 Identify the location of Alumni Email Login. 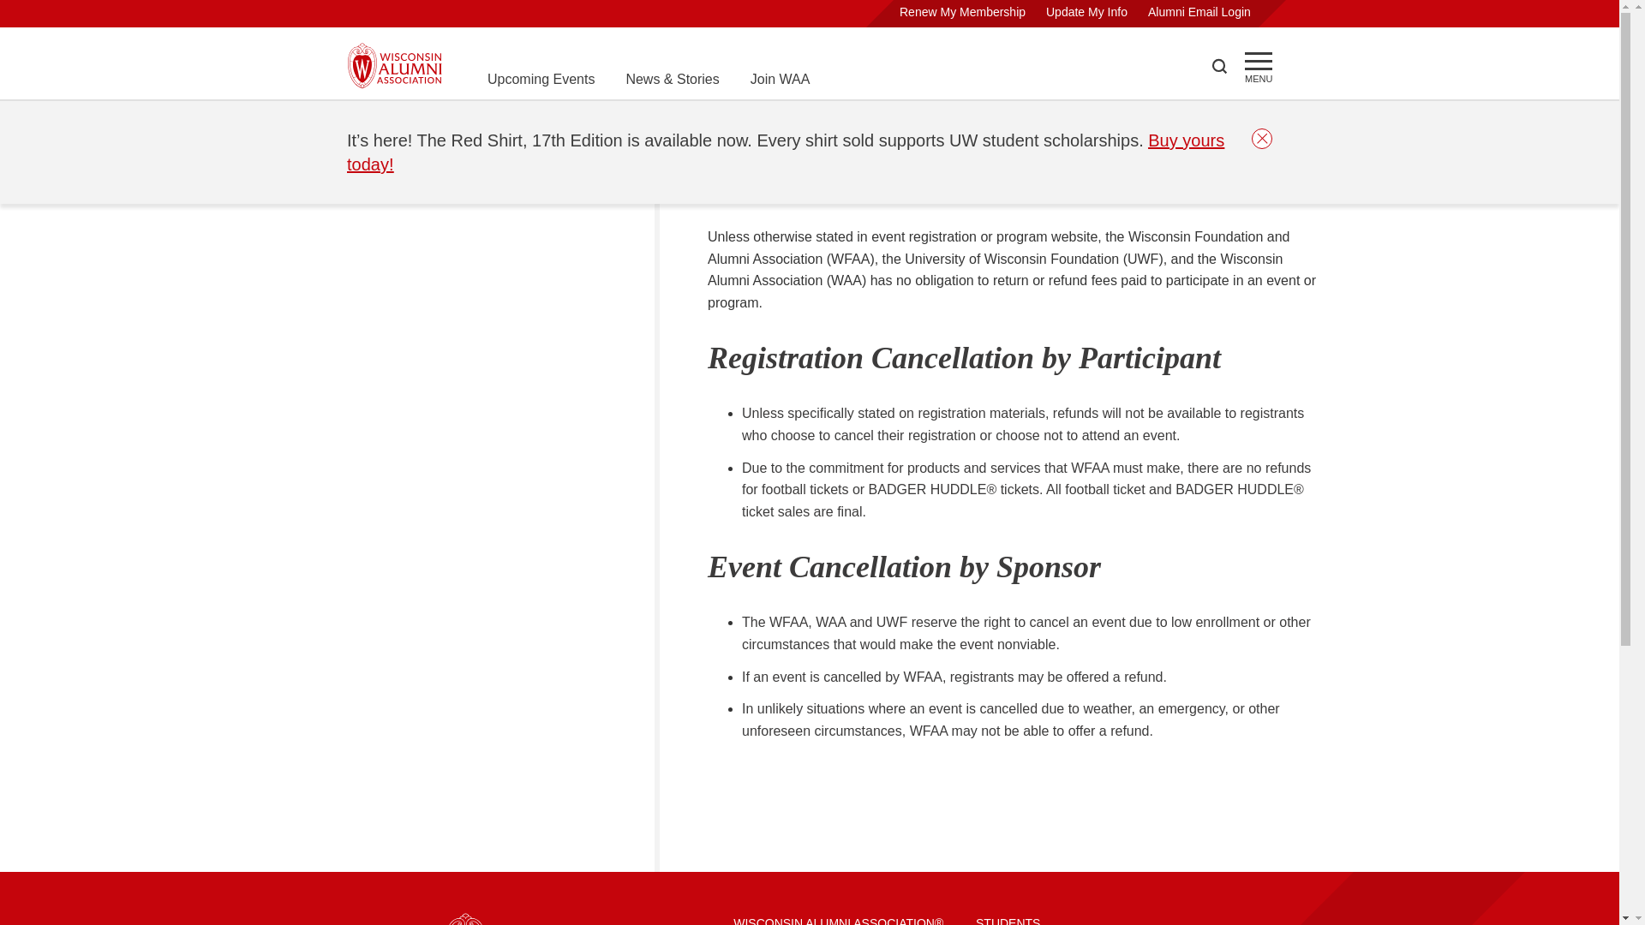
(1199, 12).